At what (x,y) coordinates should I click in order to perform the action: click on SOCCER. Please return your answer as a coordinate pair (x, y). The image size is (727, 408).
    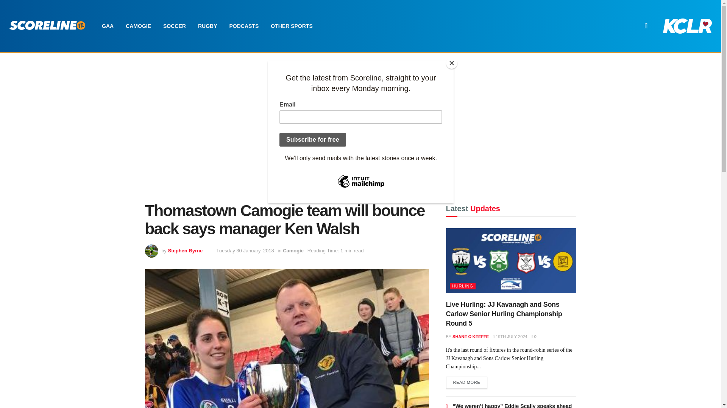
    Looking at the image, I should click on (174, 26).